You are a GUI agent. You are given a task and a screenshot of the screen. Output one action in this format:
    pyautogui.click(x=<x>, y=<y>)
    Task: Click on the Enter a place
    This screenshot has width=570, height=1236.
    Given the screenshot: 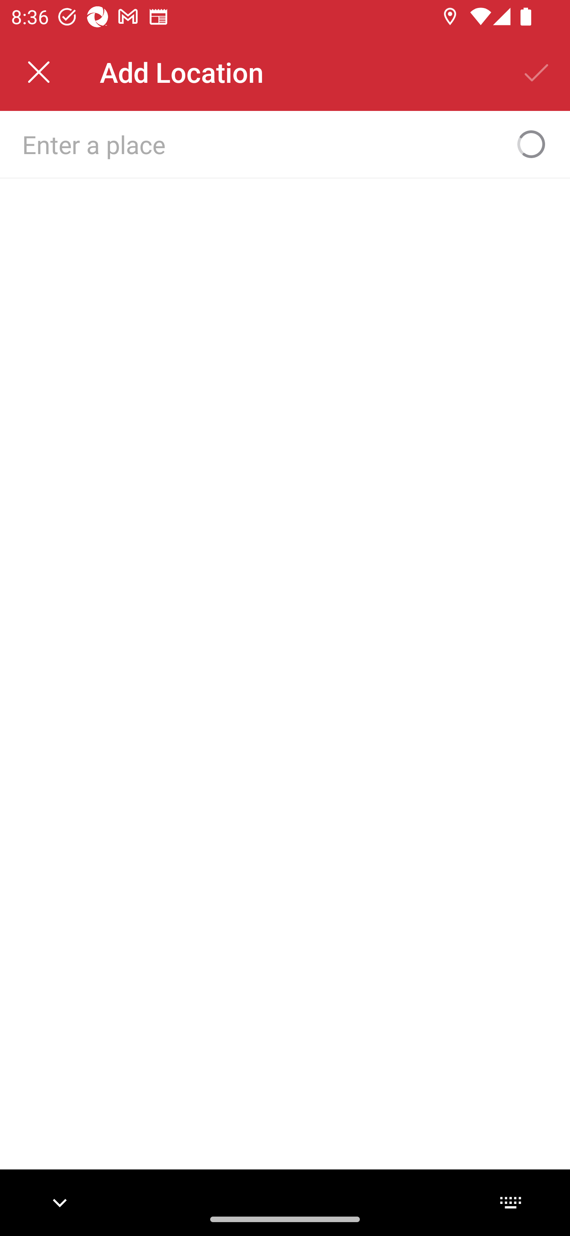 What is the action you would take?
    pyautogui.click(x=260, y=144)
    